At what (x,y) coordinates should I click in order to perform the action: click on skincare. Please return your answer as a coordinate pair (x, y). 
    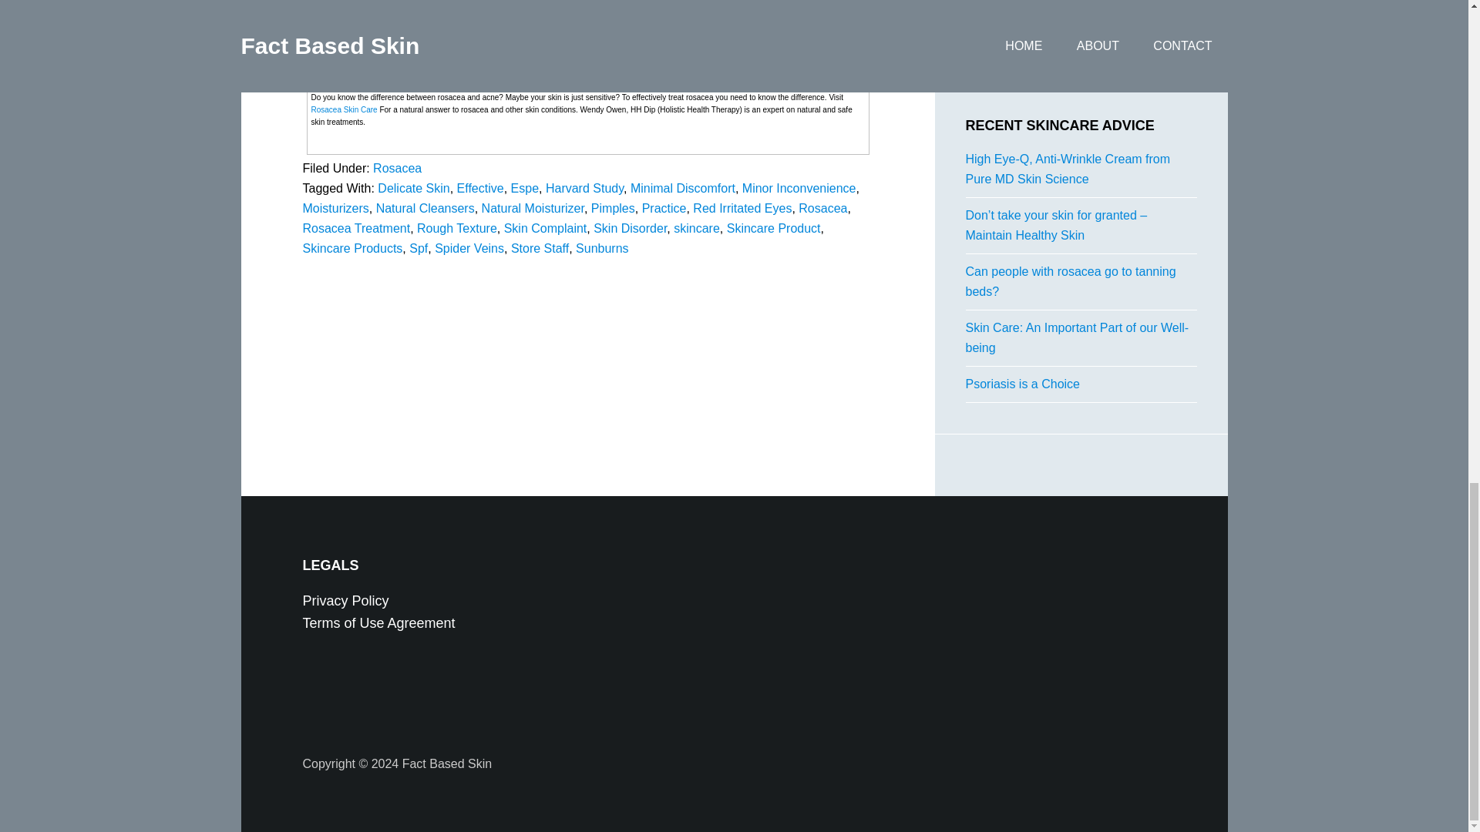
    Looking at the image, I should click on (696, 228).